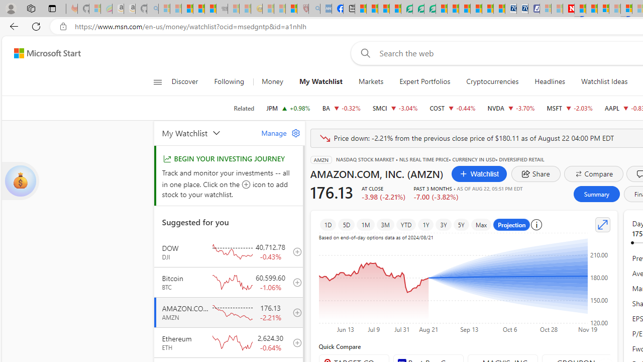  I want to click on My Watchlist, so click(205, 133).